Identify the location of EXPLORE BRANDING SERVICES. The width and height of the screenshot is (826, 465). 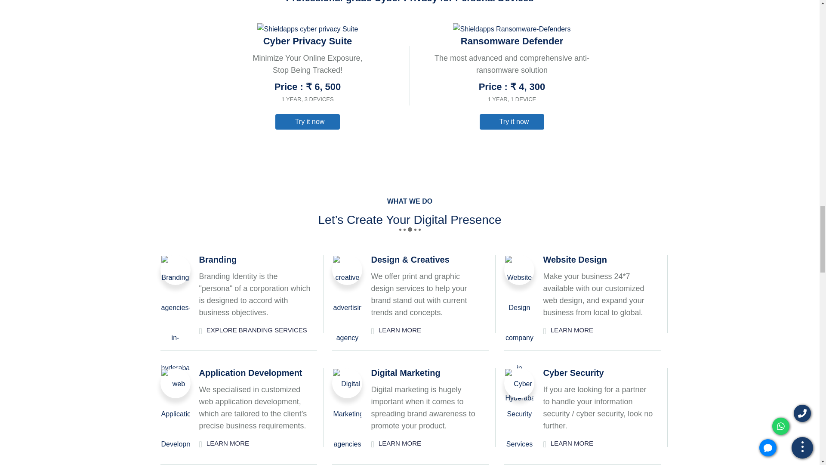
(253, 329).